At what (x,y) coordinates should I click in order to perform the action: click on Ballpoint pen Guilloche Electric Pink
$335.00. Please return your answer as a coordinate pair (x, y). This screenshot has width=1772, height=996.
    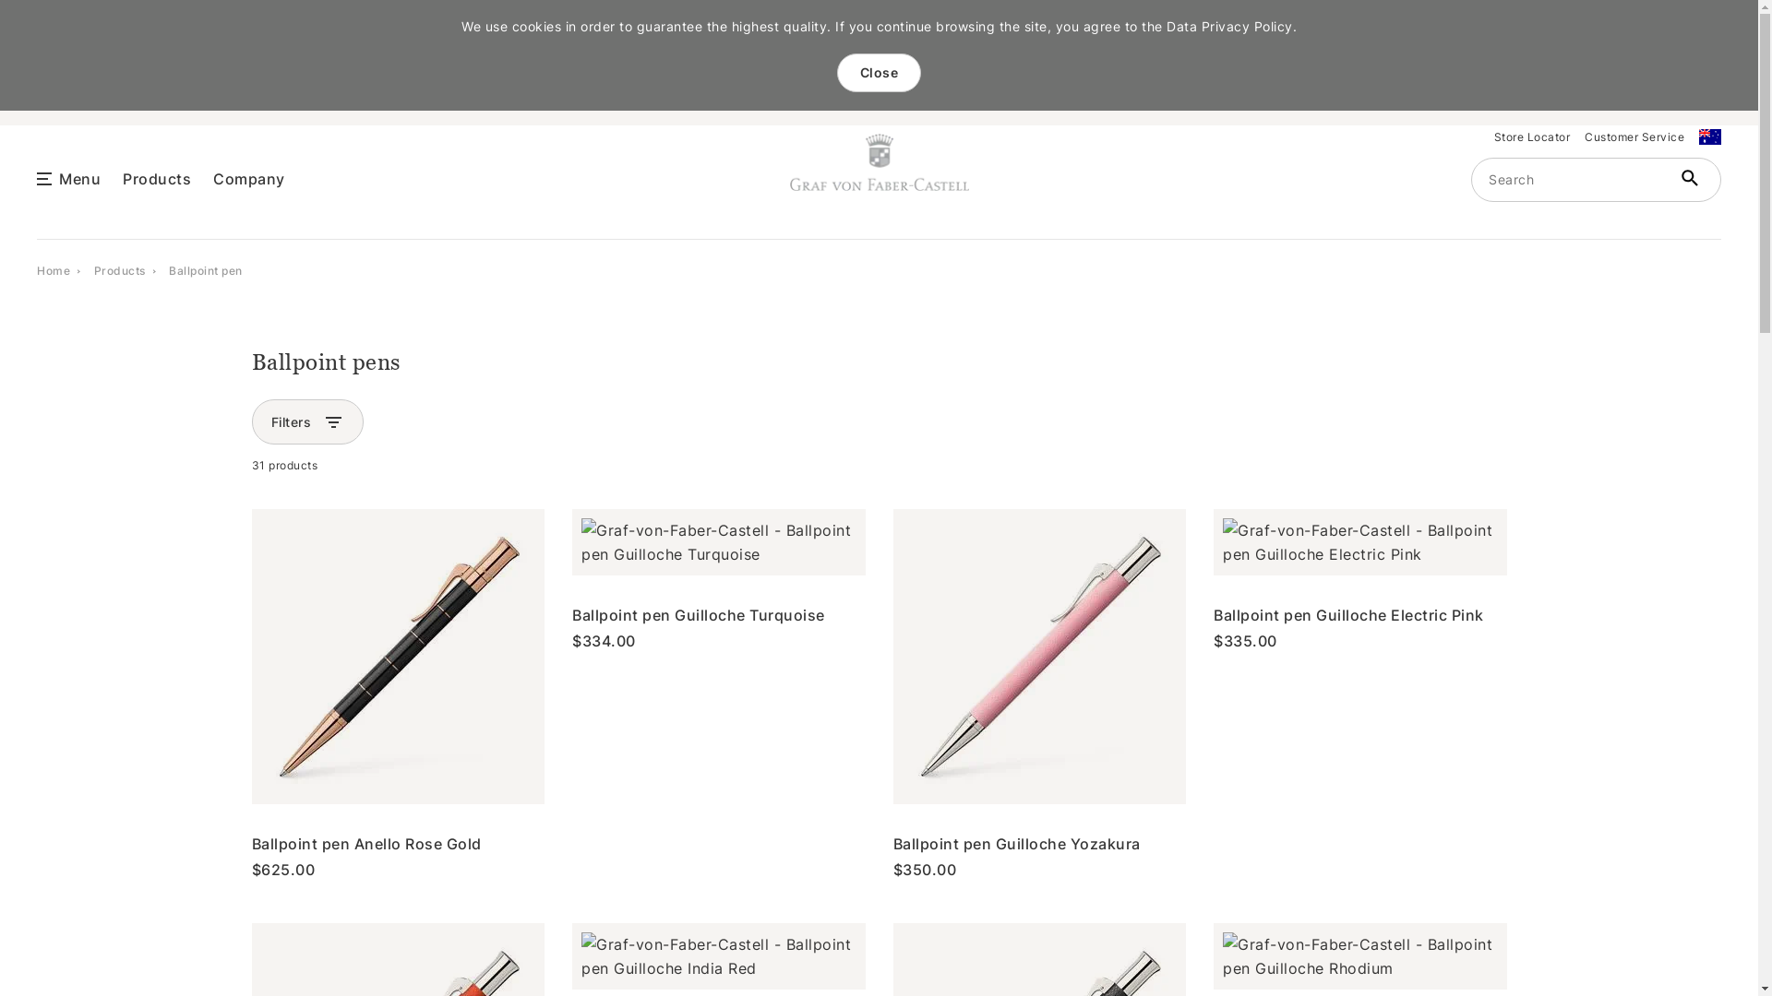
    Looking at the image, I should click on (1360, 579).